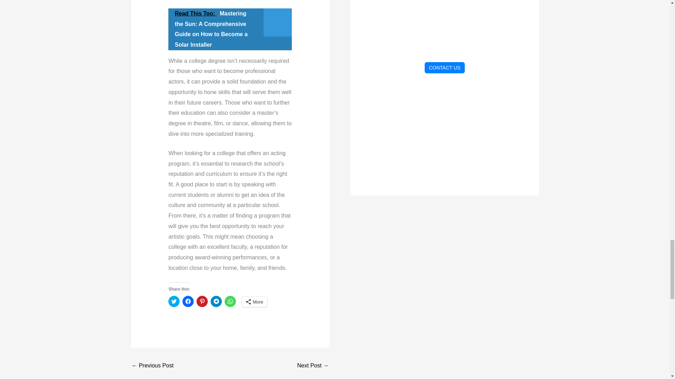  I want to click on Click to share on WhatsApp, so click(230, 301).